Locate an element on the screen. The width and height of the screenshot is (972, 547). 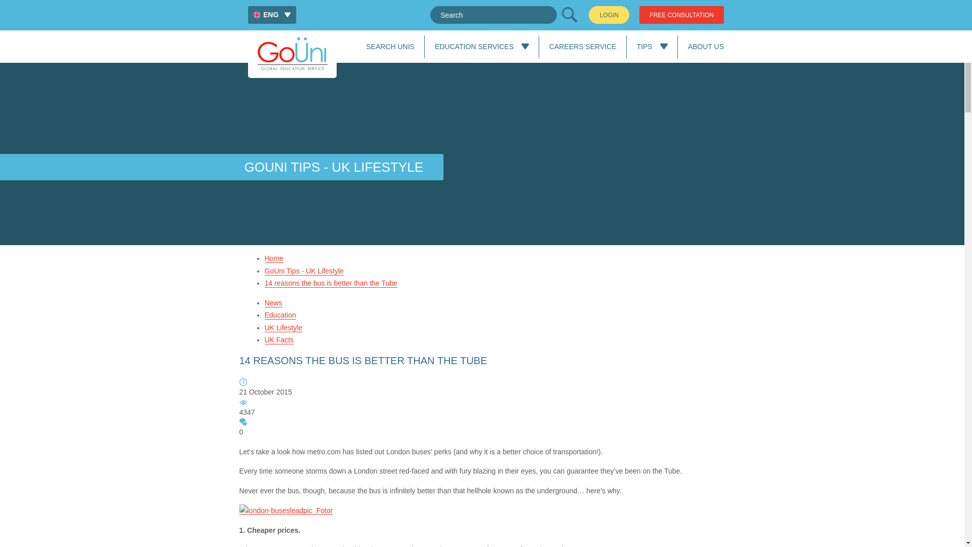
Search Unis is located at coordinates (582, 47).